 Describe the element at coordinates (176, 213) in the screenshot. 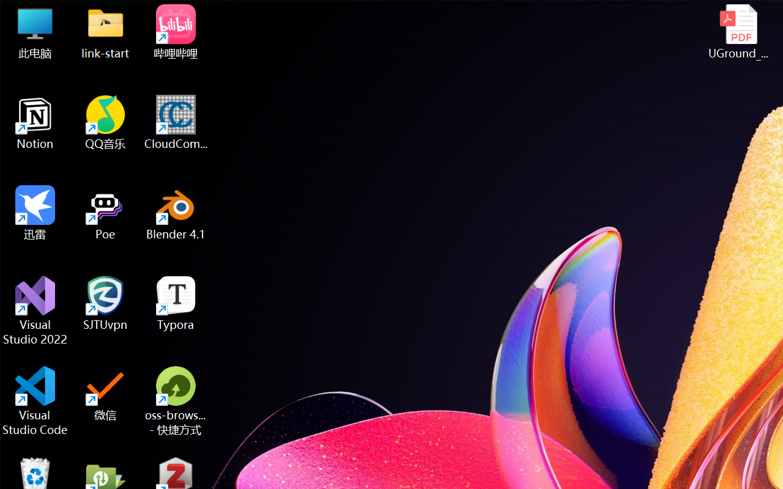

I see `Blender 4.1` at that location.